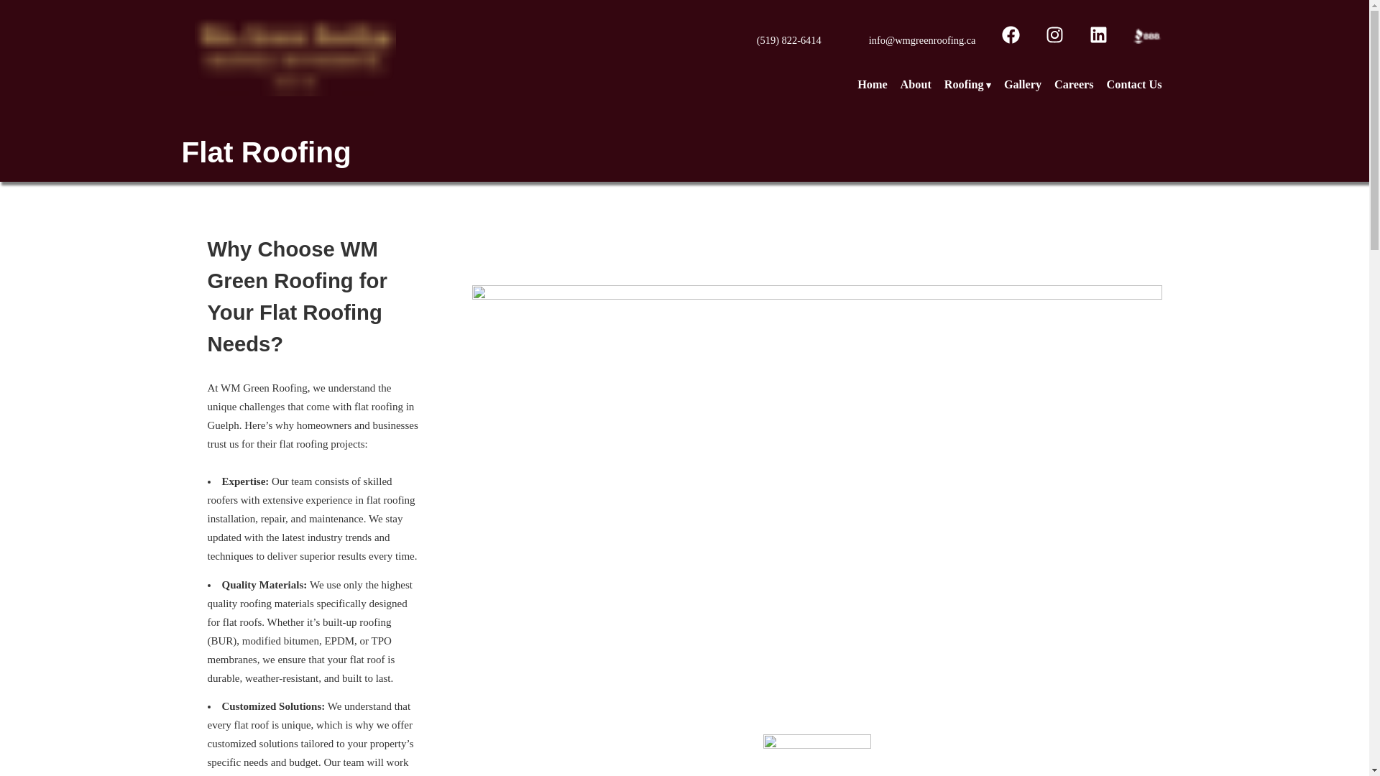 Image resolution: width=1380 pixels, height=776 pixels. Describe the element at coordinates (1023, 89) in the screenshot. I see `Gallery` at that location.